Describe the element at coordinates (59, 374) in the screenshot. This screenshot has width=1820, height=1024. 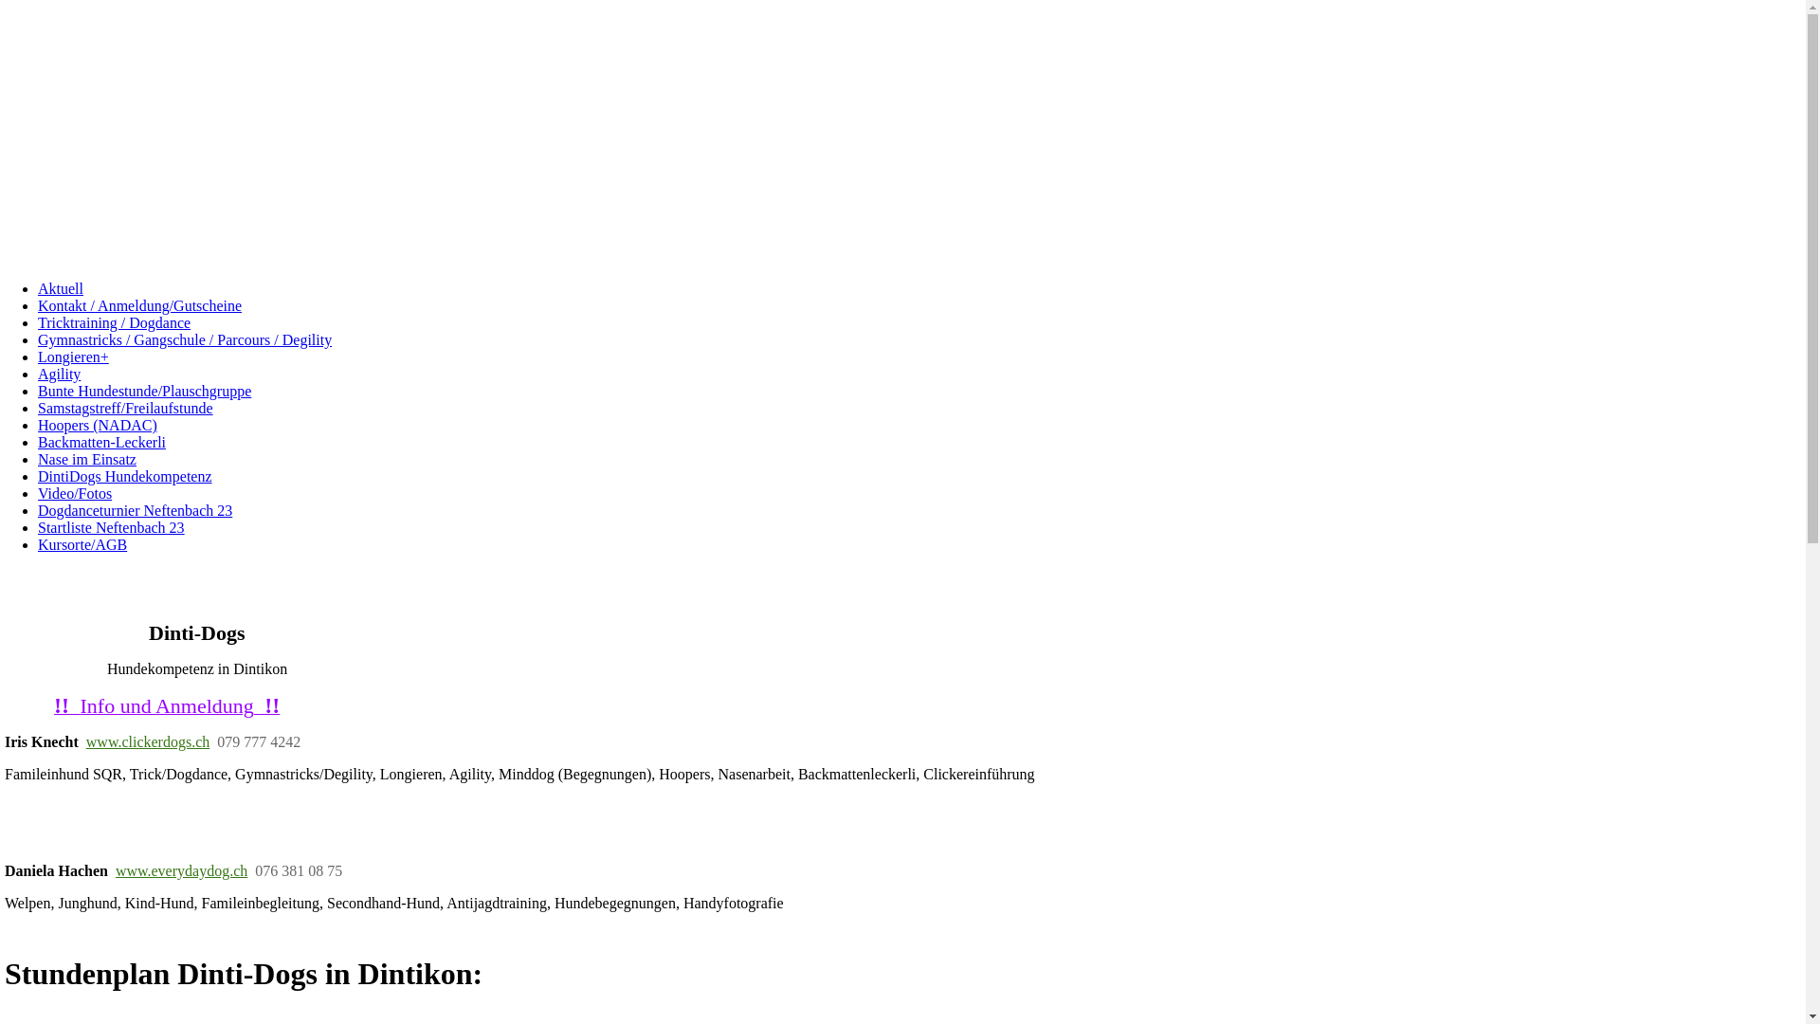
I see `Agility` at that location.